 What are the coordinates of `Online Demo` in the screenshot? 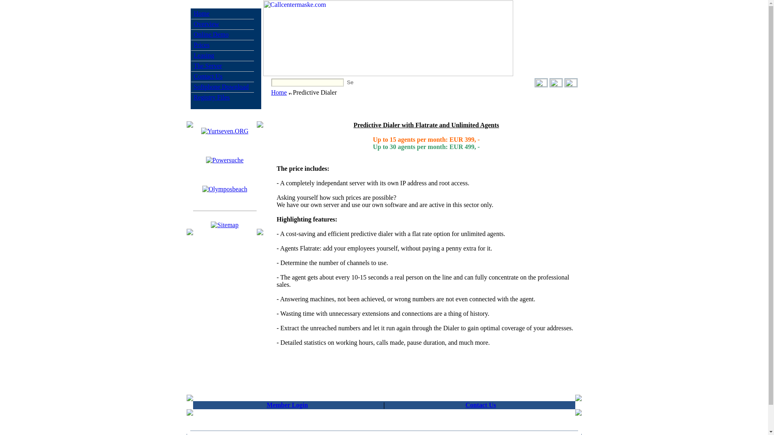 It's located at (211, 34).